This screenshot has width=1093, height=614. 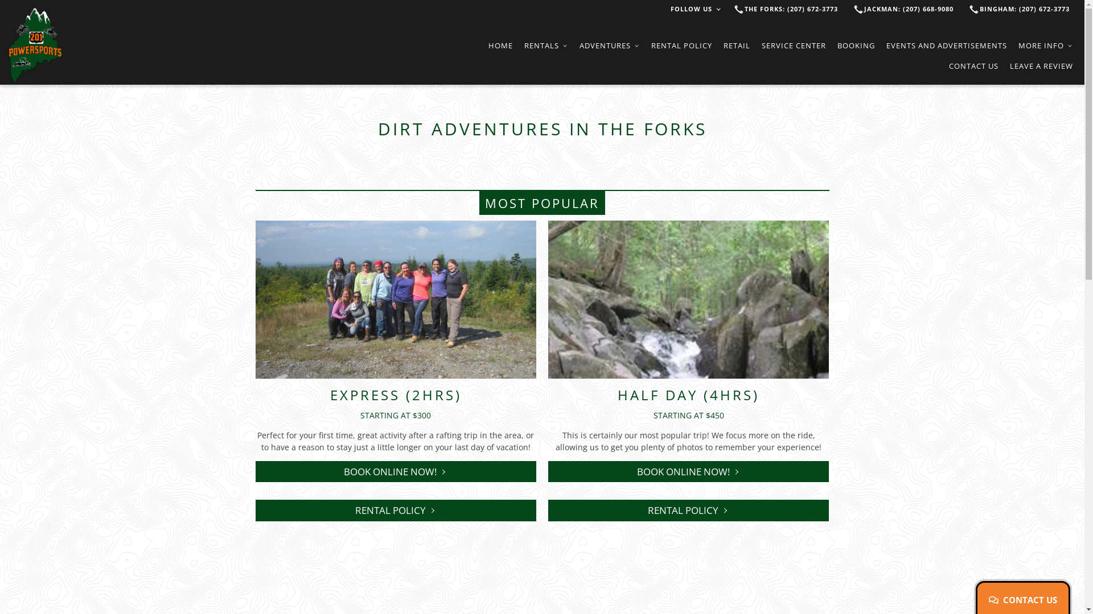 What do you see at coordinates (682, 45) in the screenshot?
I see `RENTAL POLICY` at bounding box center [682, 45].